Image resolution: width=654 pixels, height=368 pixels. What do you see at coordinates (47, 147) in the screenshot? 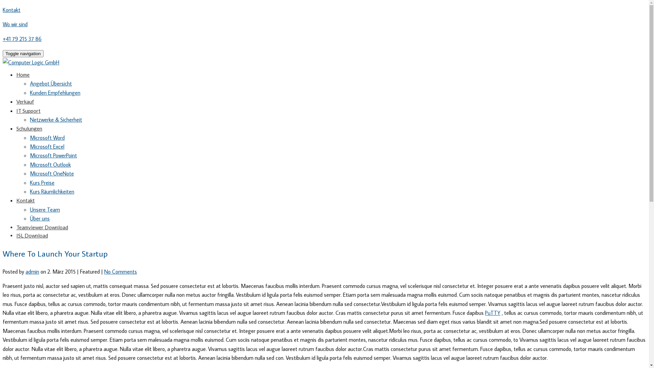
I see `Microsoft Excel` at bounding box center [47, 147].